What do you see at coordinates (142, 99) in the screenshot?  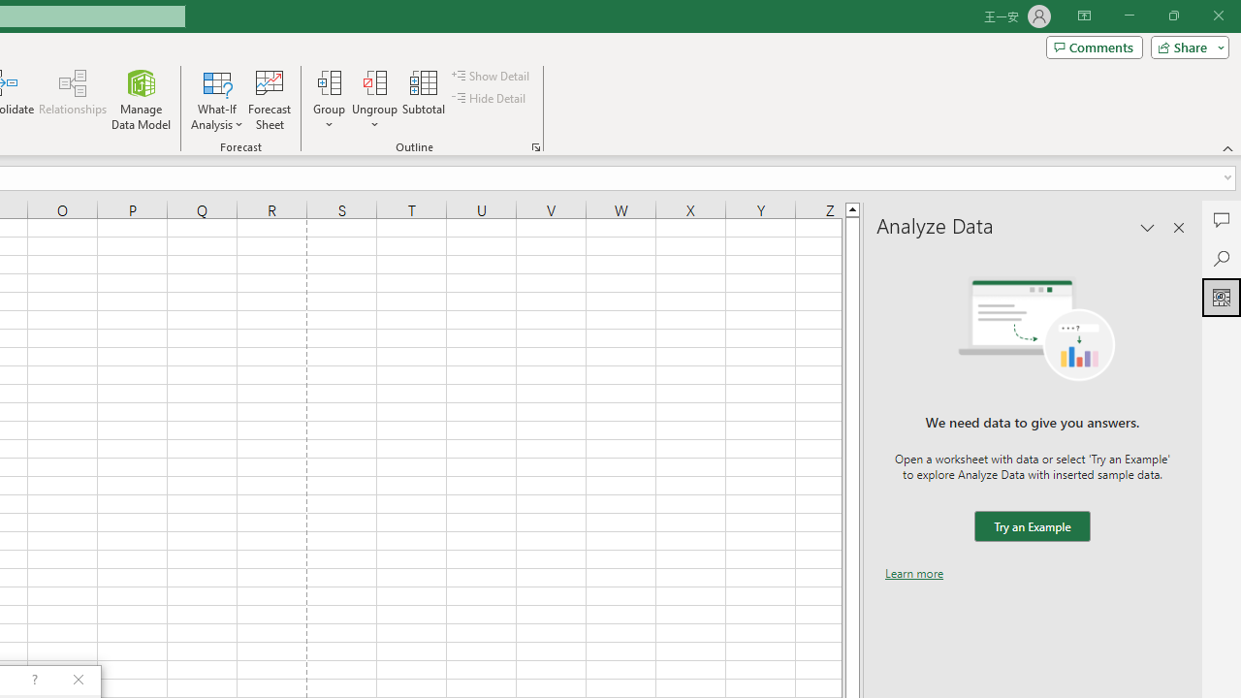 I see `Manage Data Model` at bounding box center [142, 99].